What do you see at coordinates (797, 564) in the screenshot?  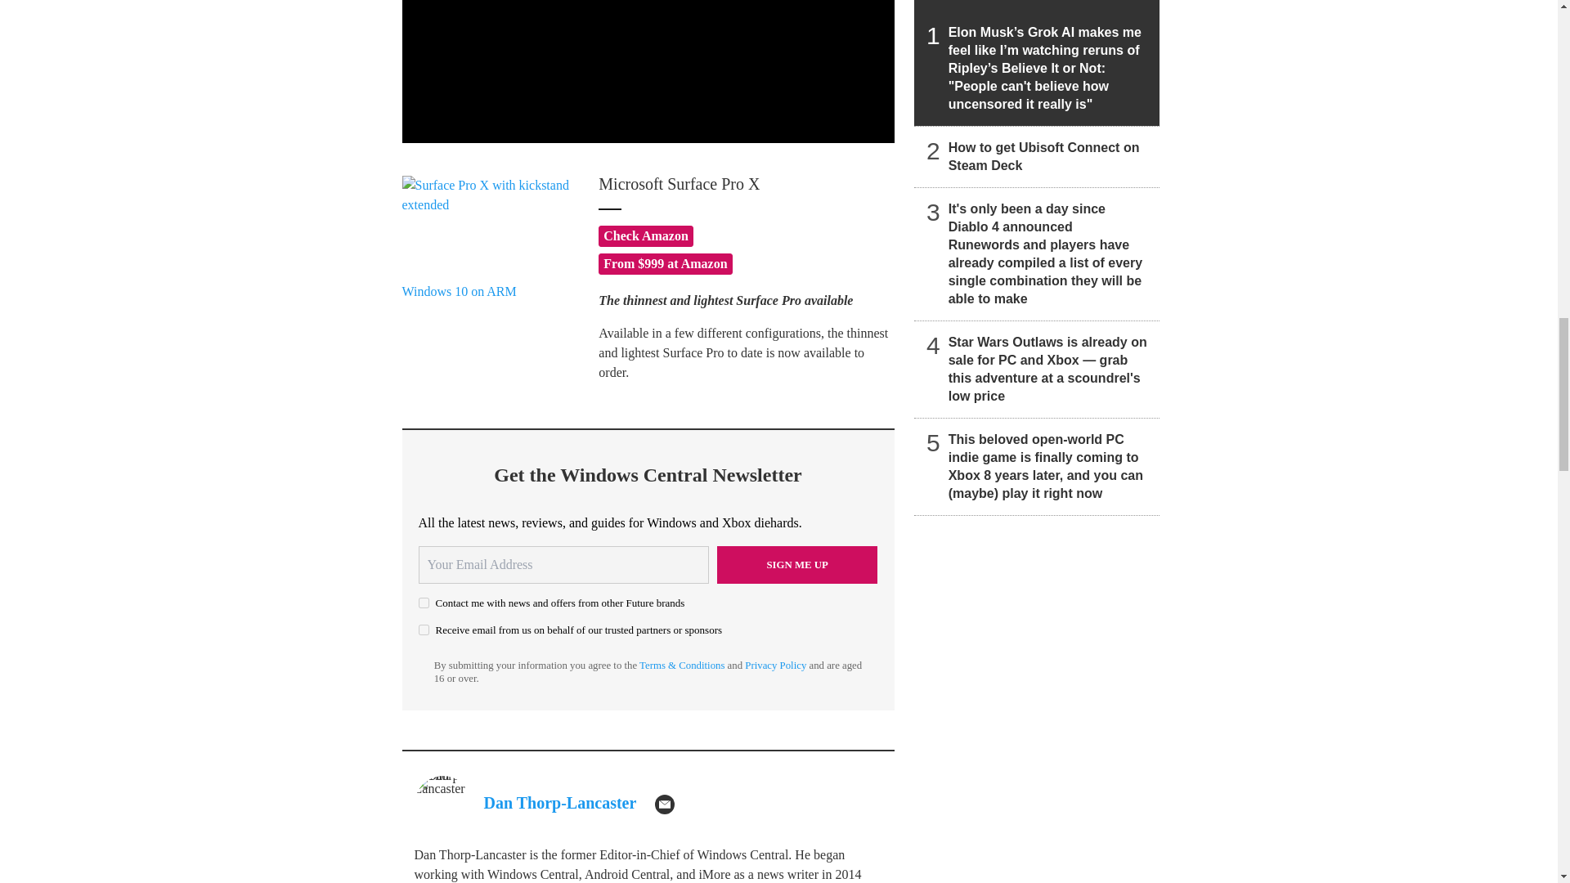 I see `Sign me up` at bounding box center [797, 564].